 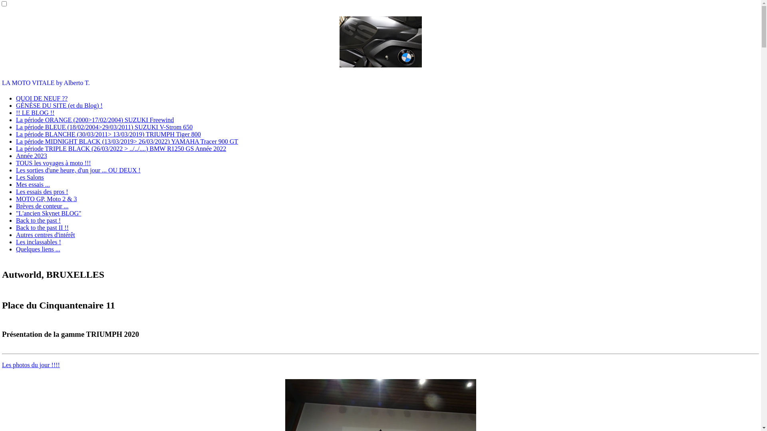 I want to click on MOTO GP, Moto 2 & 3, so click(x=46, y=199).